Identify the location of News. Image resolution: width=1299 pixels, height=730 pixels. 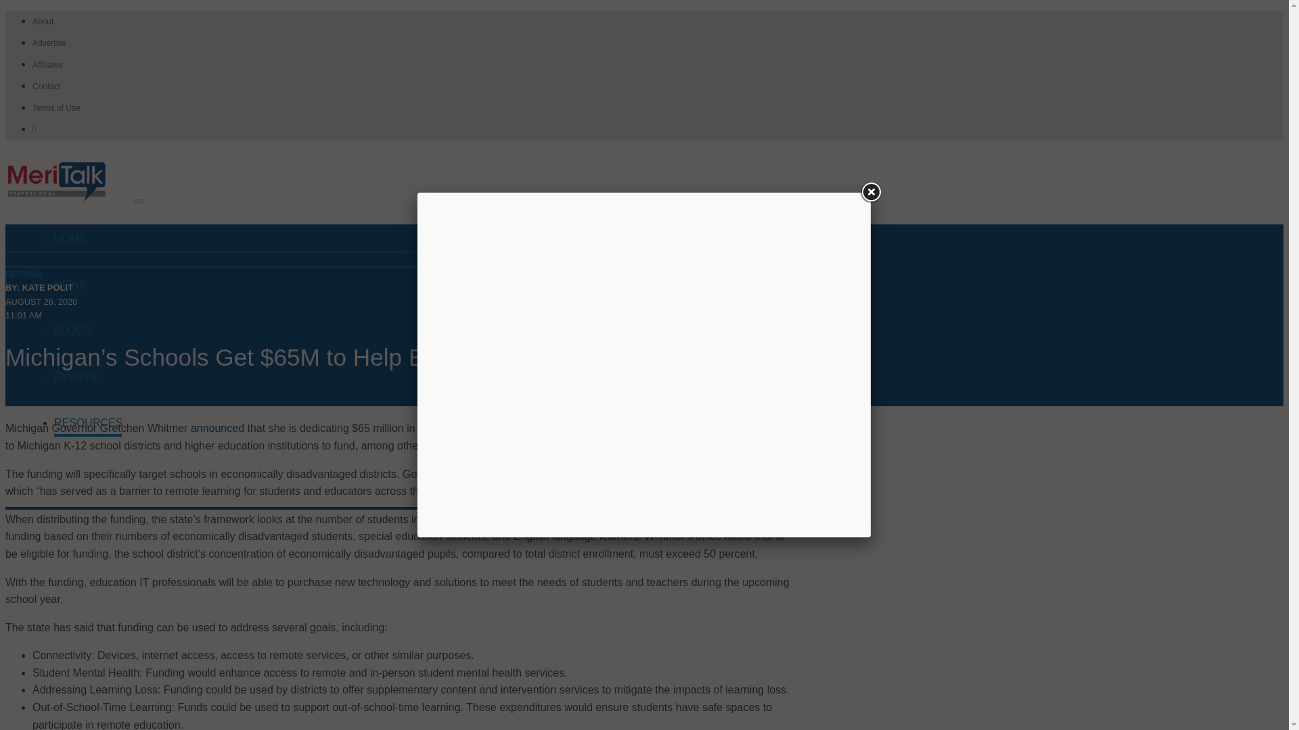
(88, 287).